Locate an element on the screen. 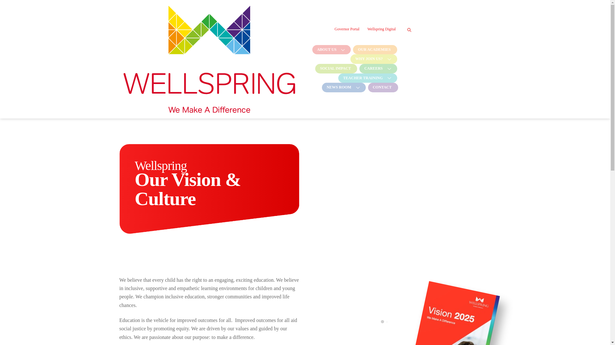  OUR ACADEMIES is located at coordinates (374, 50).